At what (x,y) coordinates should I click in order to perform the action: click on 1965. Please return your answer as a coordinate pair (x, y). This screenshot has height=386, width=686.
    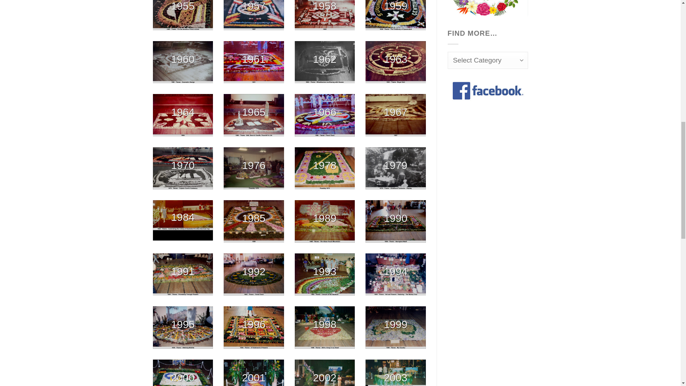
    Looking at the image, I should click on (254, 115).